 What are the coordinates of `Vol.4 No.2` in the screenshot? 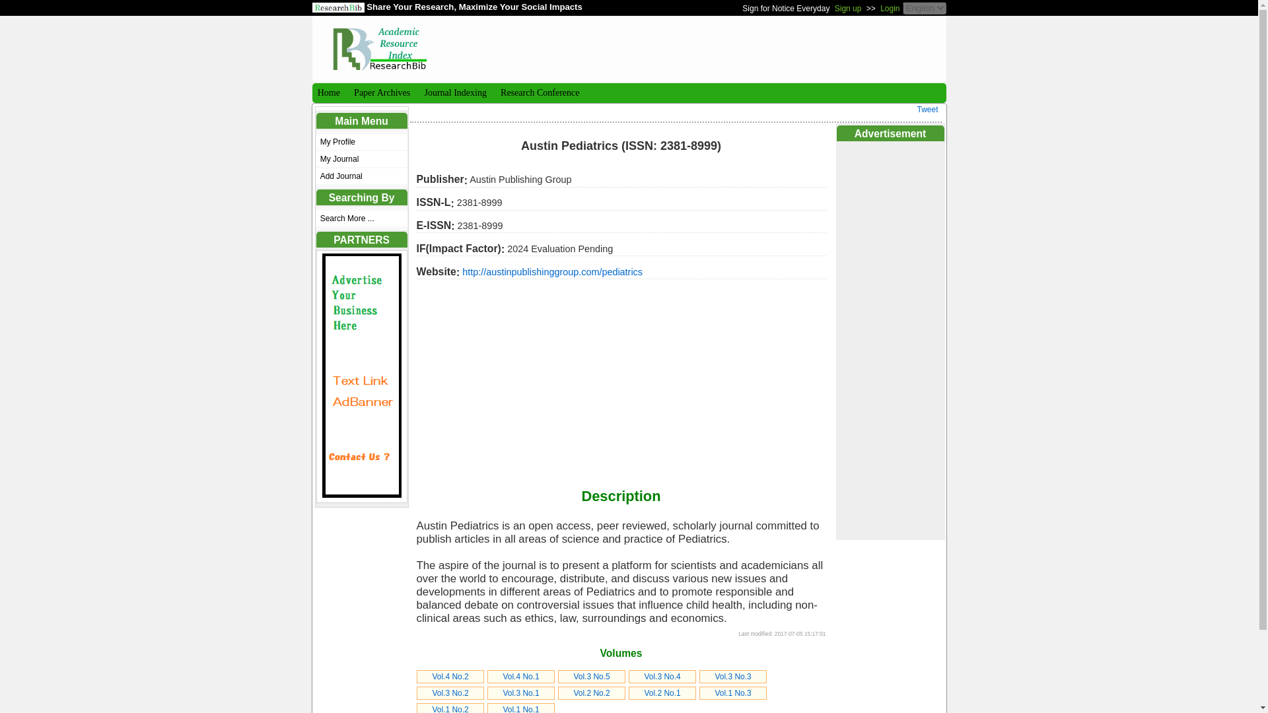 It's located at (450, 677).